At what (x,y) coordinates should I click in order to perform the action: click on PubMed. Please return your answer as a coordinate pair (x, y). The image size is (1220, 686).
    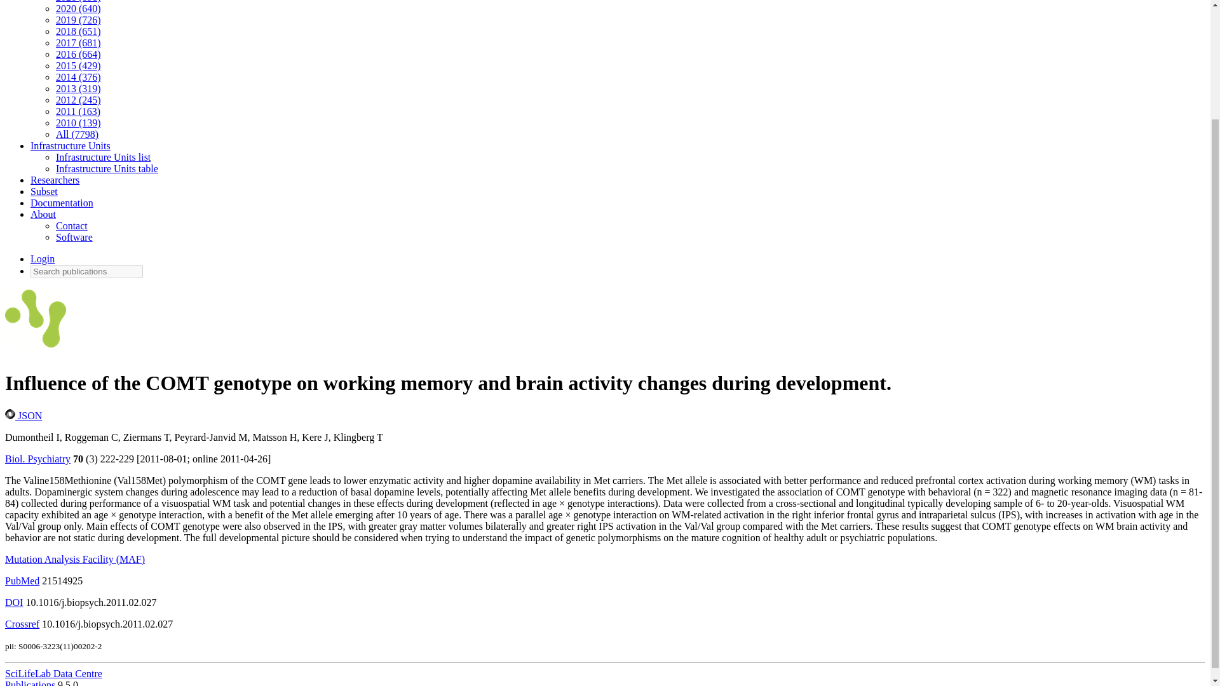
    Looking at the image, I should click on (22, 581).